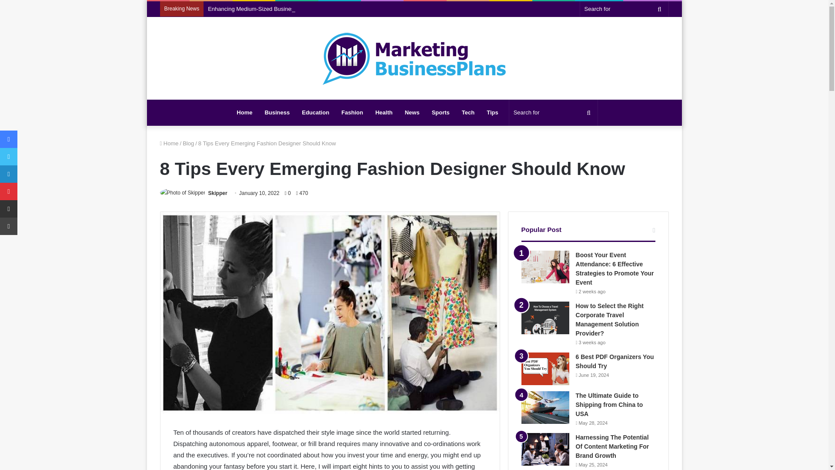 The image size is (835, 470). What do you see at coordinates (468, 112) in the screenshot?
I see `Tech` at bounding box center [468, 112].